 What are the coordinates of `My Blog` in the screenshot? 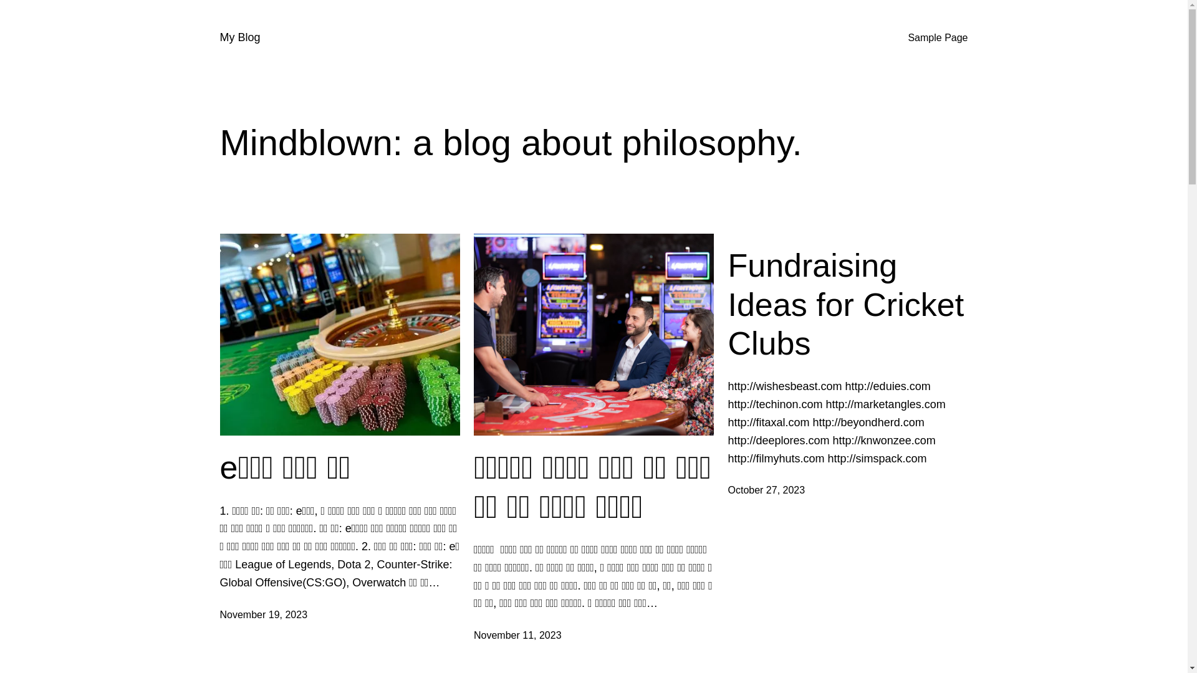 It's located at (239, 37).